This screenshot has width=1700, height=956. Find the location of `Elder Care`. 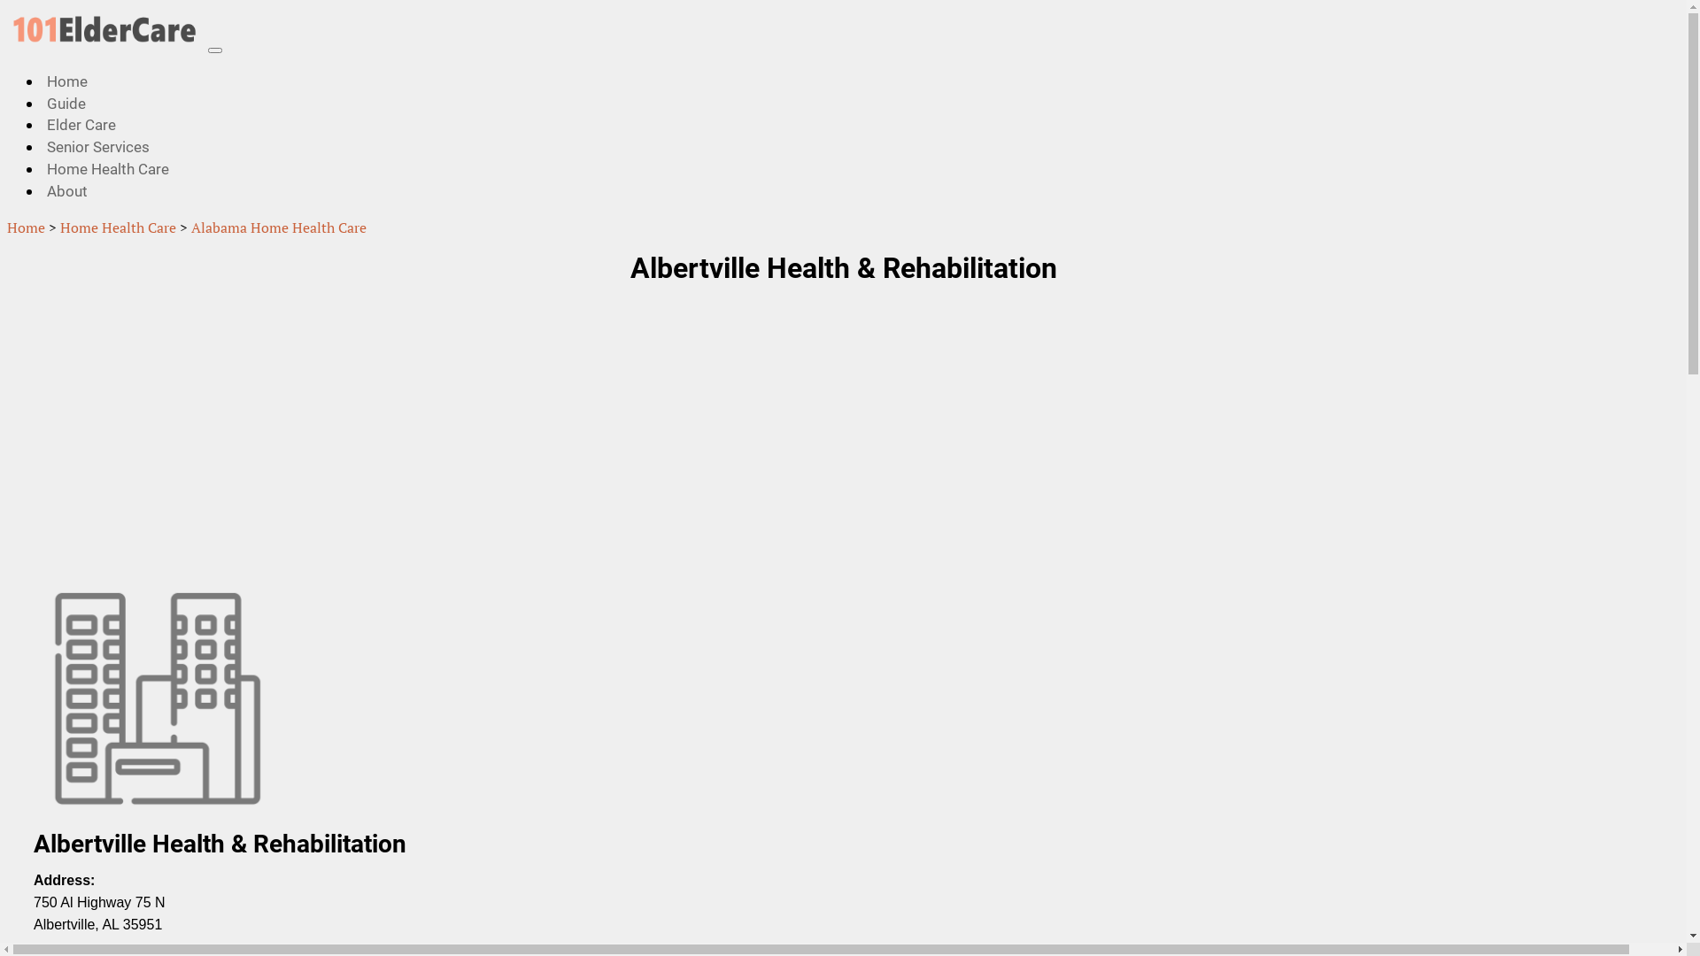

Elder Care is located at coordinates (81, 125).